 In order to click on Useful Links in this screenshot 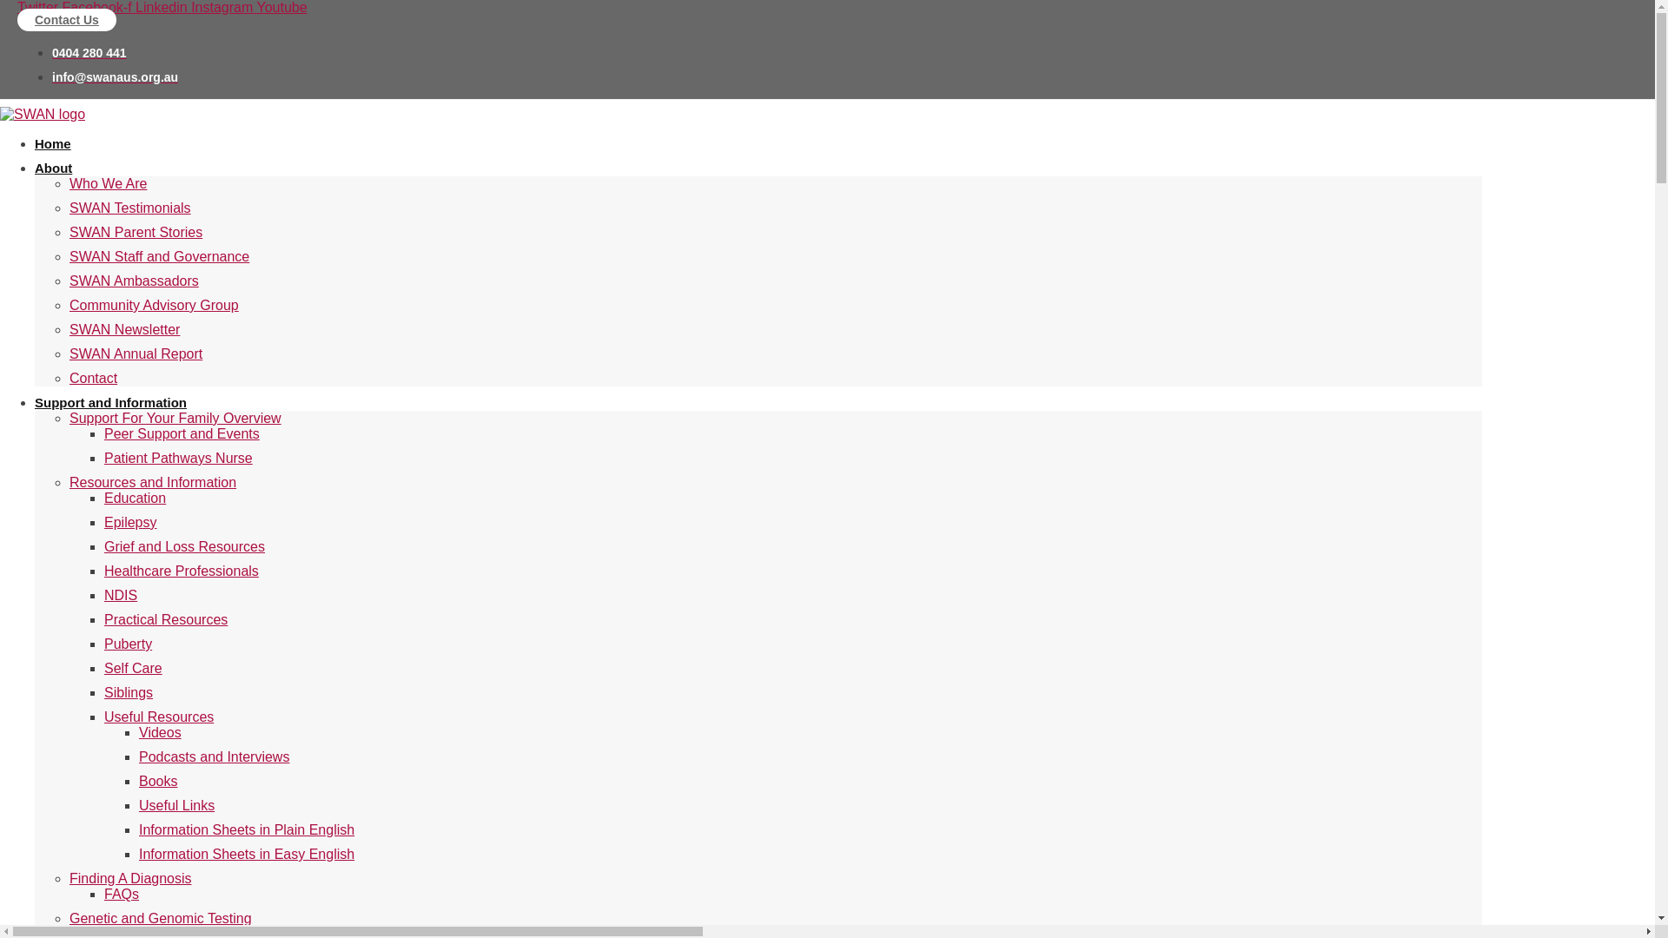, I will do `click(176, 806)`.